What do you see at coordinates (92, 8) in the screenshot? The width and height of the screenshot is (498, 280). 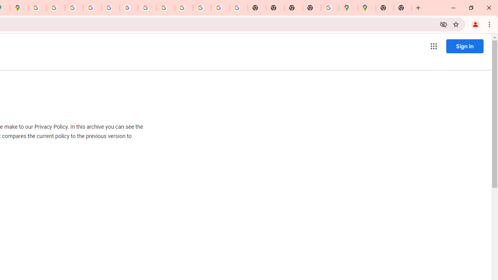 I see `Privacy Help Center - Policies Help` at bounding box center [92, 8].